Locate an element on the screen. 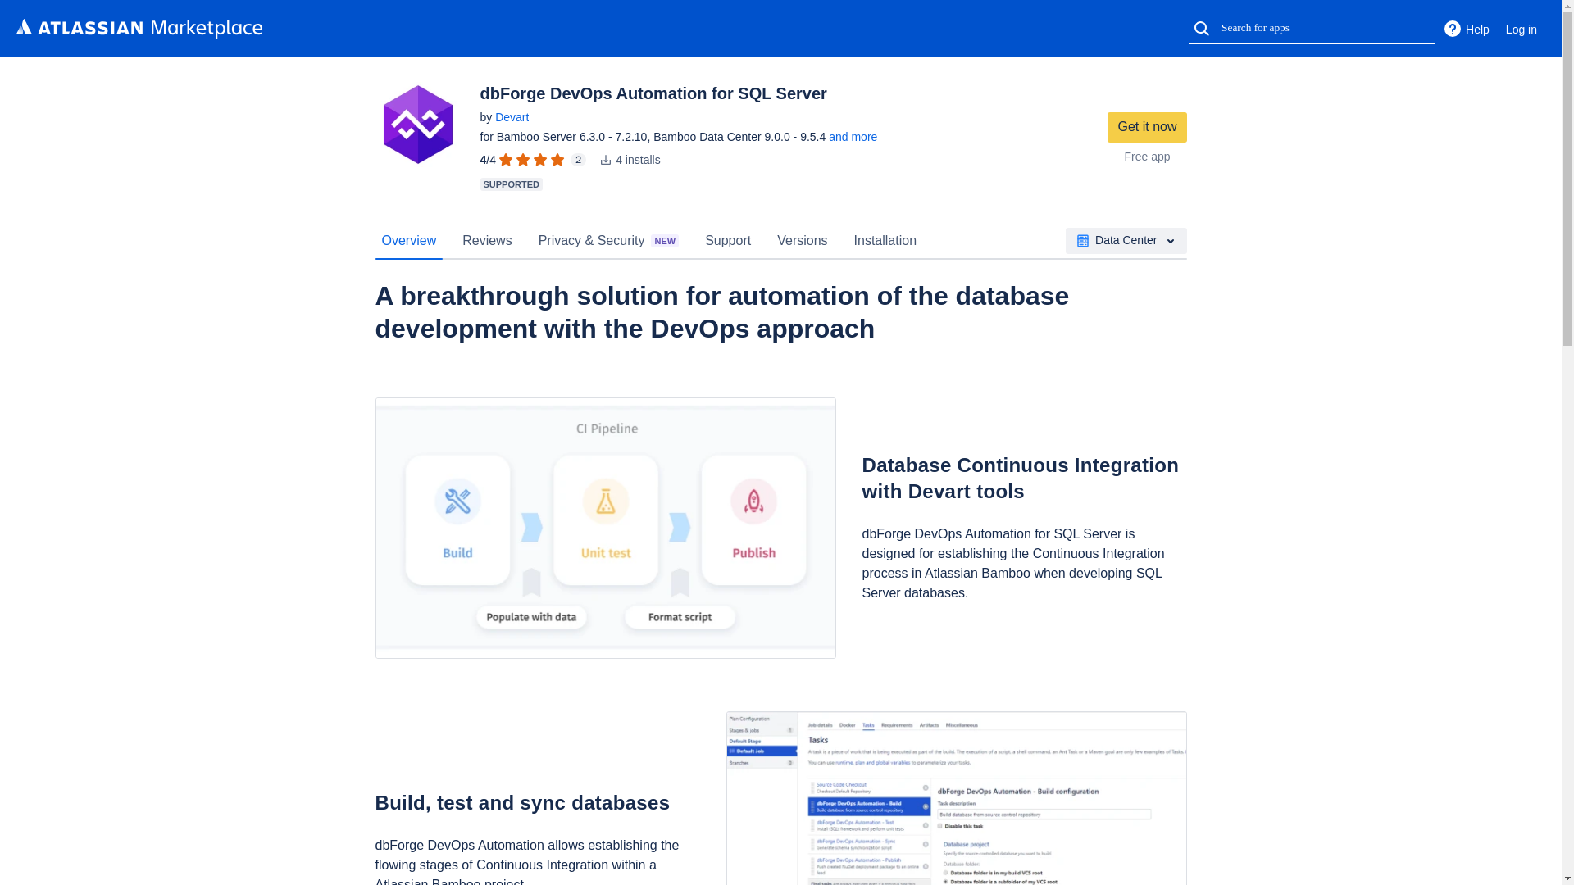 The width and height of the screenshot is (1574, 885). Data Center is located at coordinates (1126, 240).